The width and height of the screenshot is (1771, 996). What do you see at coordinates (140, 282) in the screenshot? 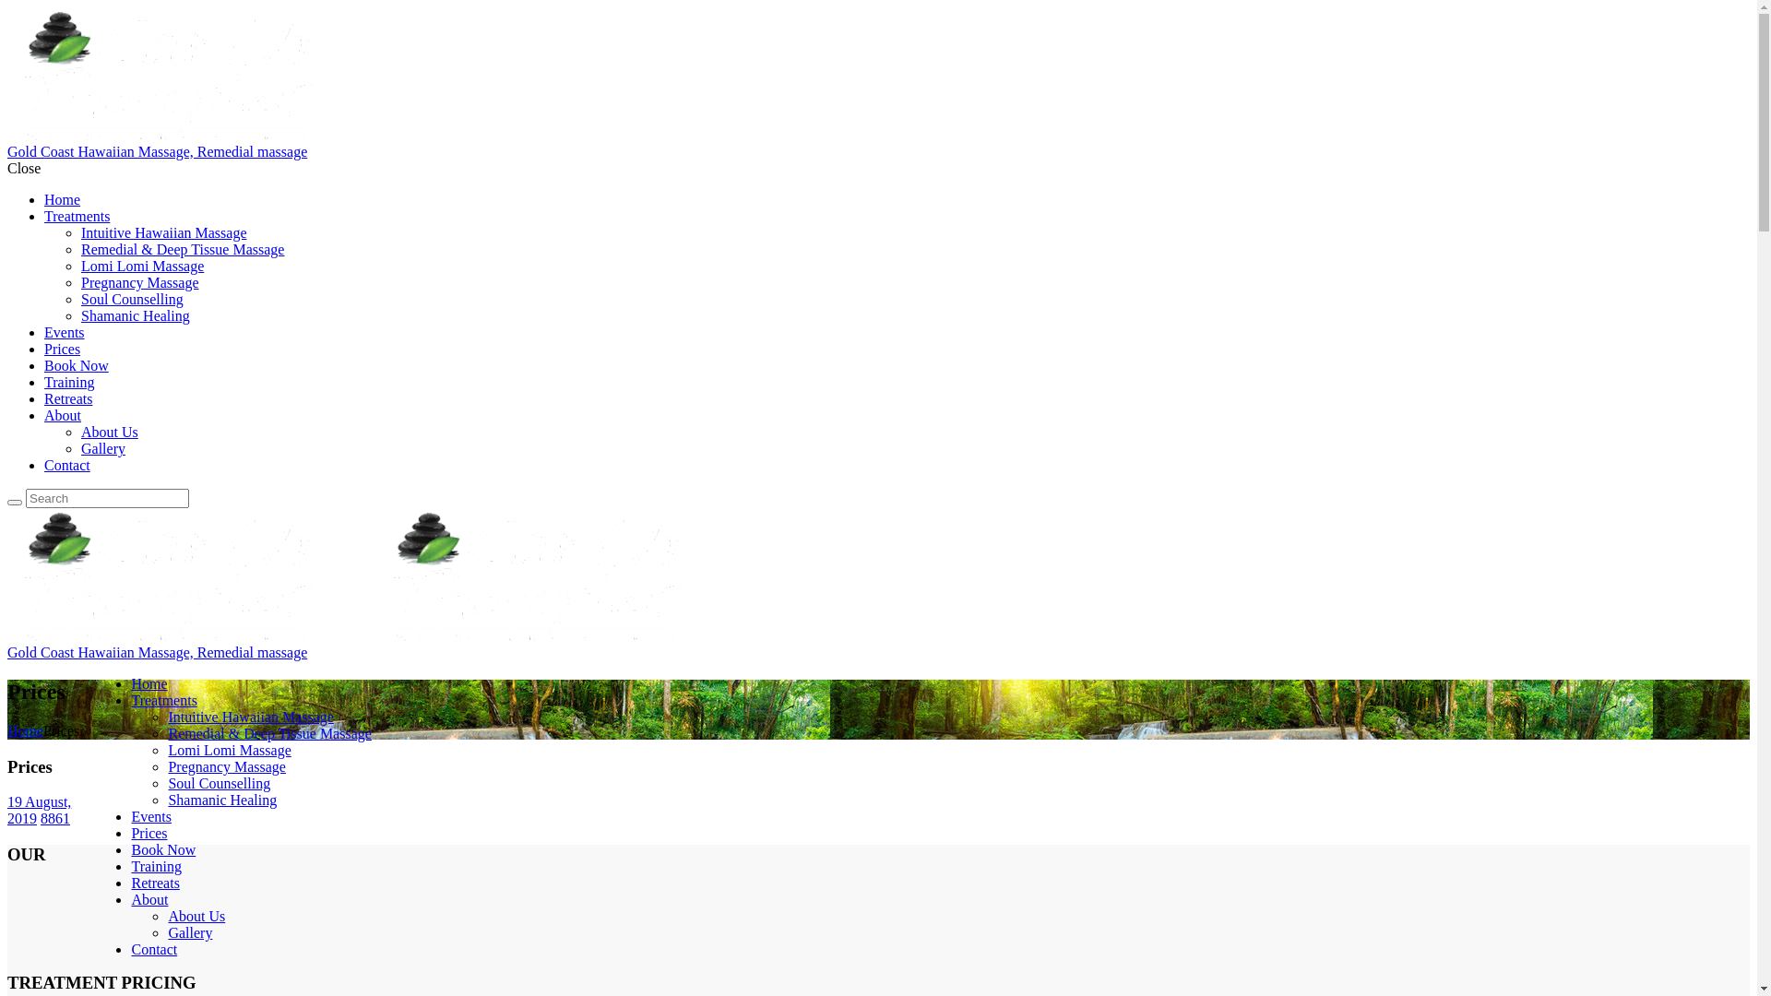
I see `Pregnancy Massage` at bounding box center [140, 282].